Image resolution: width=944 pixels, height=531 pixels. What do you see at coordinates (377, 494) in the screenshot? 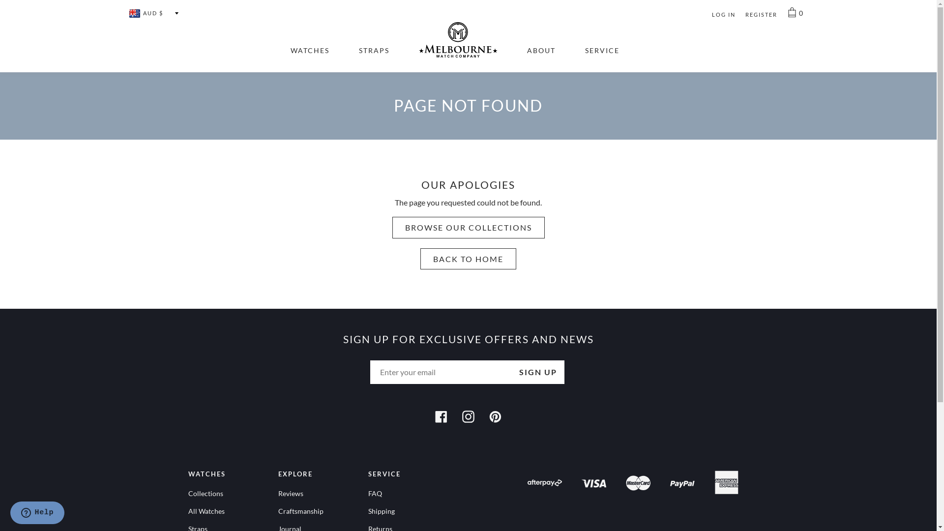
I see `FAQ` at bounding box center [377, 494].